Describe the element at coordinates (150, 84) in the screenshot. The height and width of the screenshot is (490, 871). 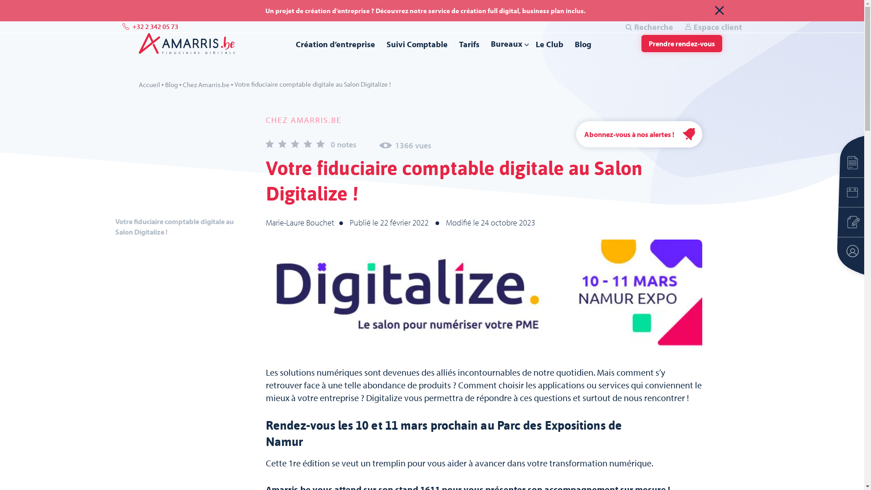
I see `Accueil` at that location.